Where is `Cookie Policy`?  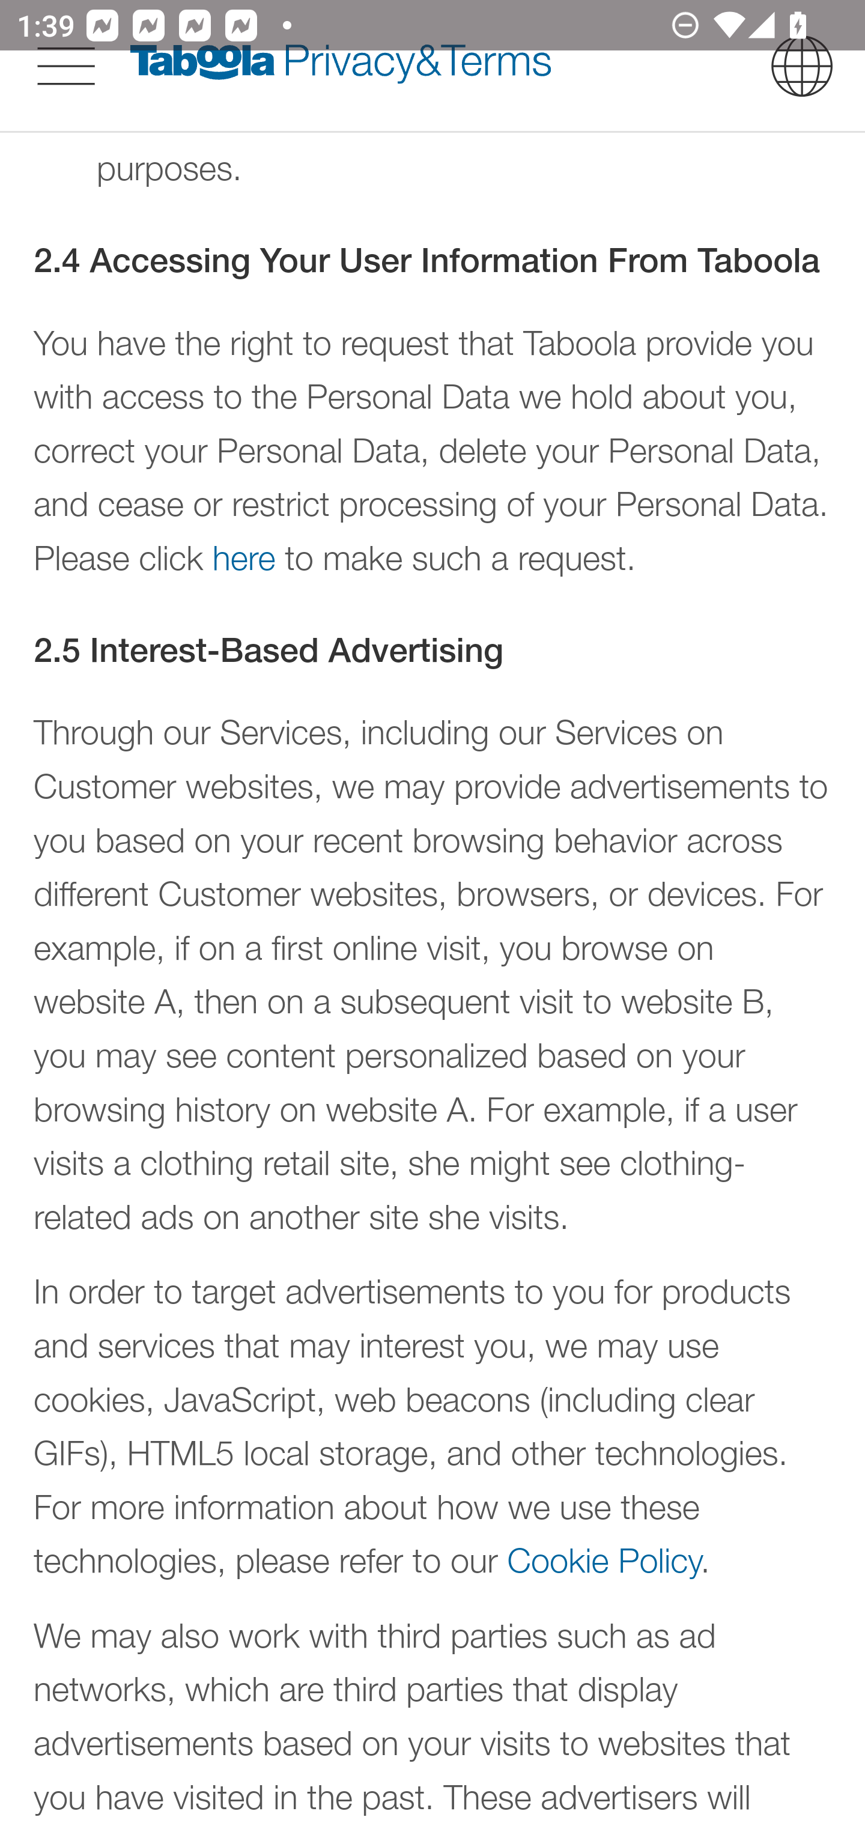 Cookie Policy is located at coordinates (604, 1560).